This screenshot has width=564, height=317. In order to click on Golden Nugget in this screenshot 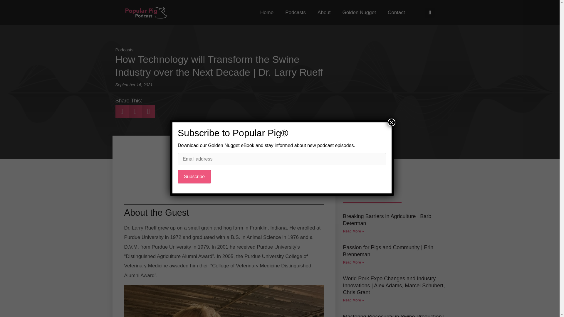, I will do `click(359, 12)`.